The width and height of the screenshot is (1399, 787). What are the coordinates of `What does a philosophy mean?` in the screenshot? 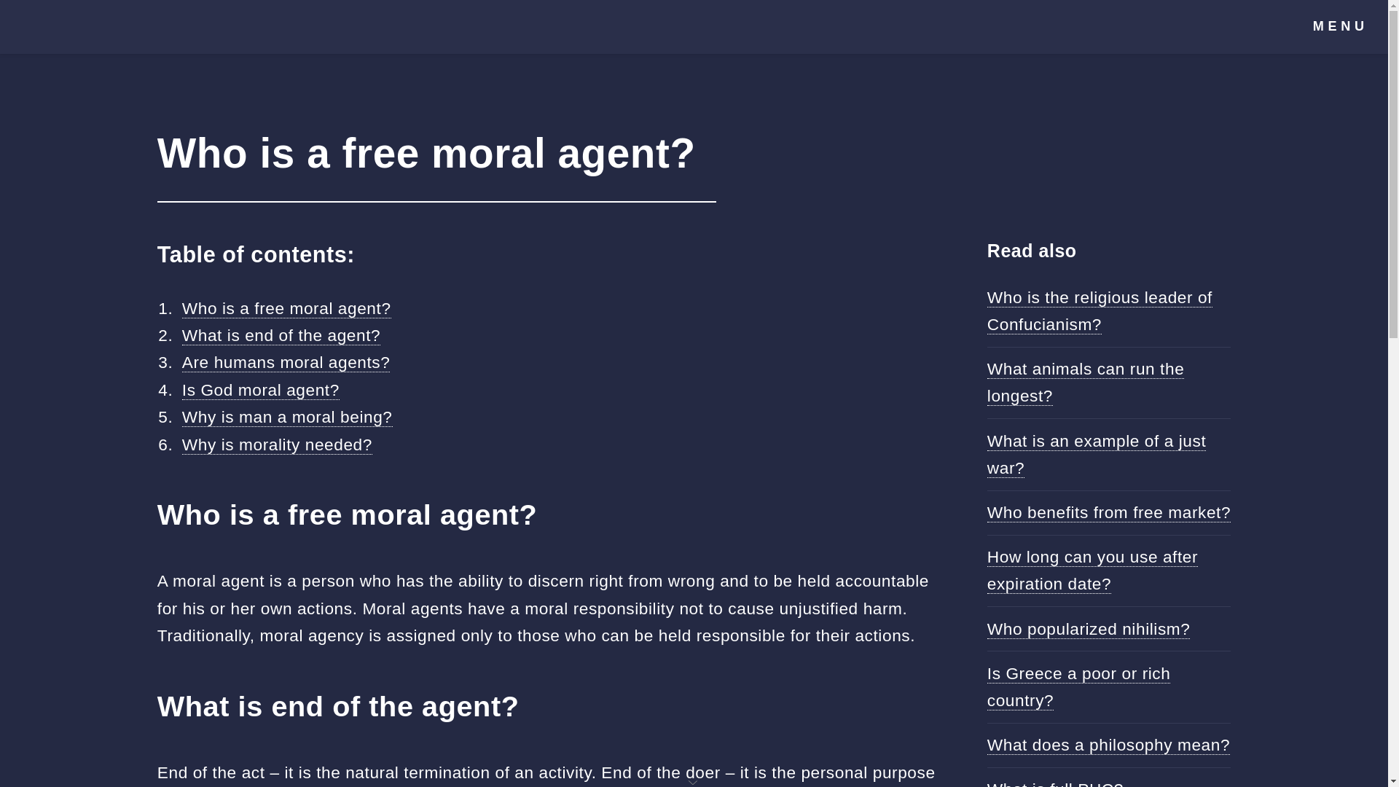 It's located at (1108, 745).